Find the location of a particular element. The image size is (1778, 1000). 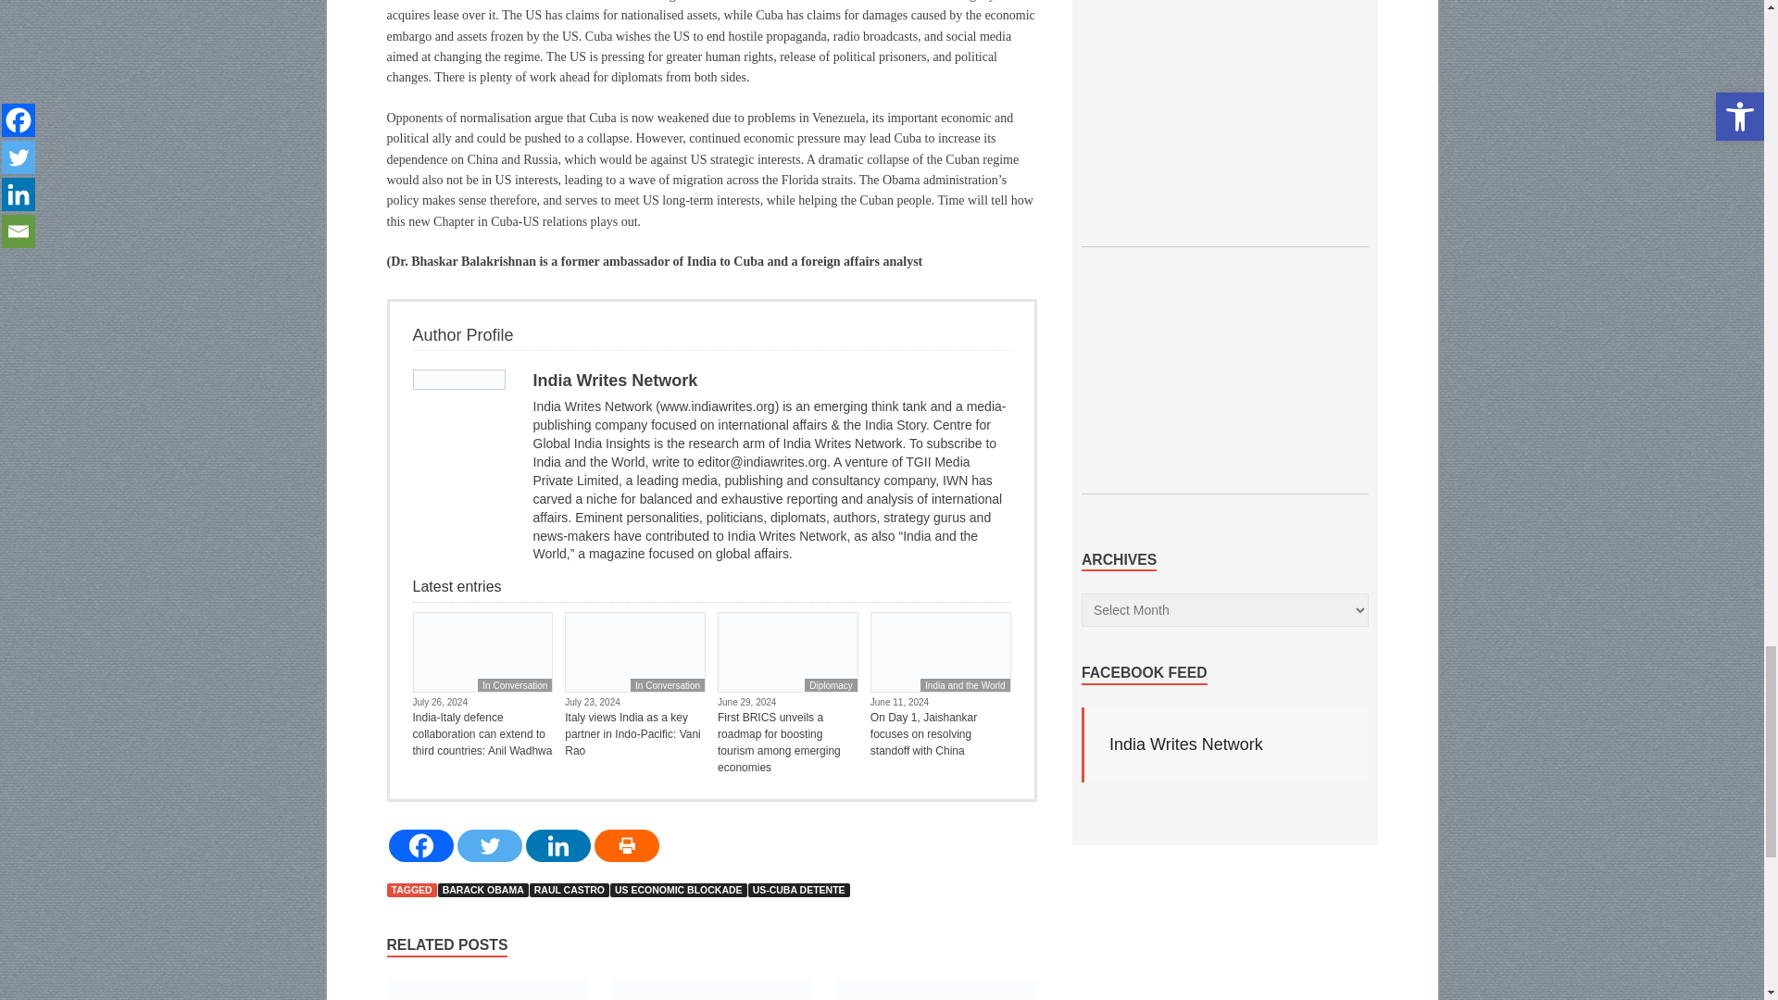

In Conversation is located at coordinates (515, 685).